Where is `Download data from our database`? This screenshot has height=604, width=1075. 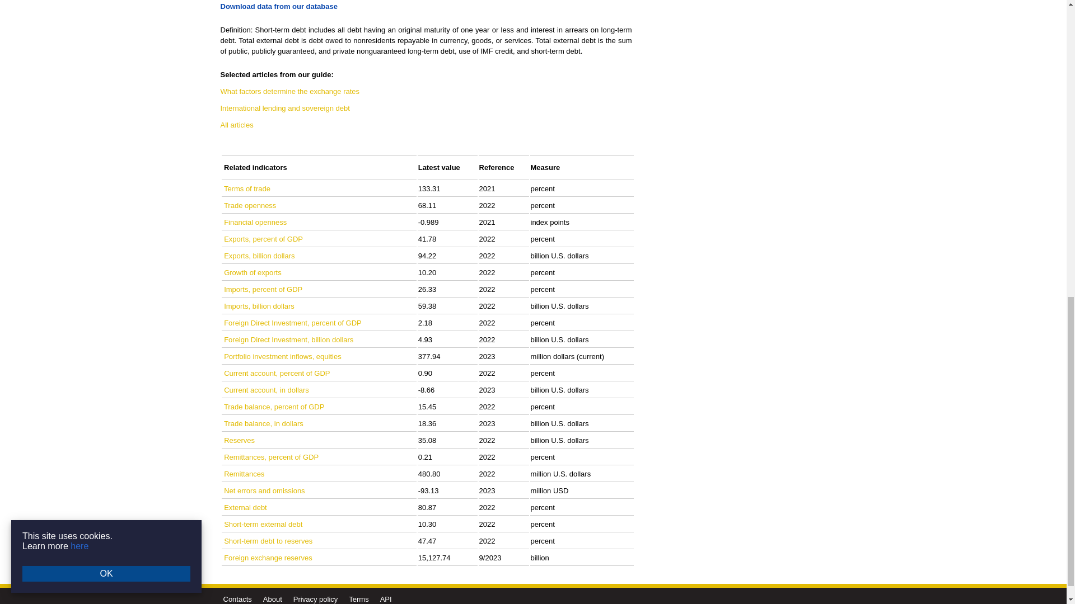 Download data from our database is located at coordinates (279, 7).